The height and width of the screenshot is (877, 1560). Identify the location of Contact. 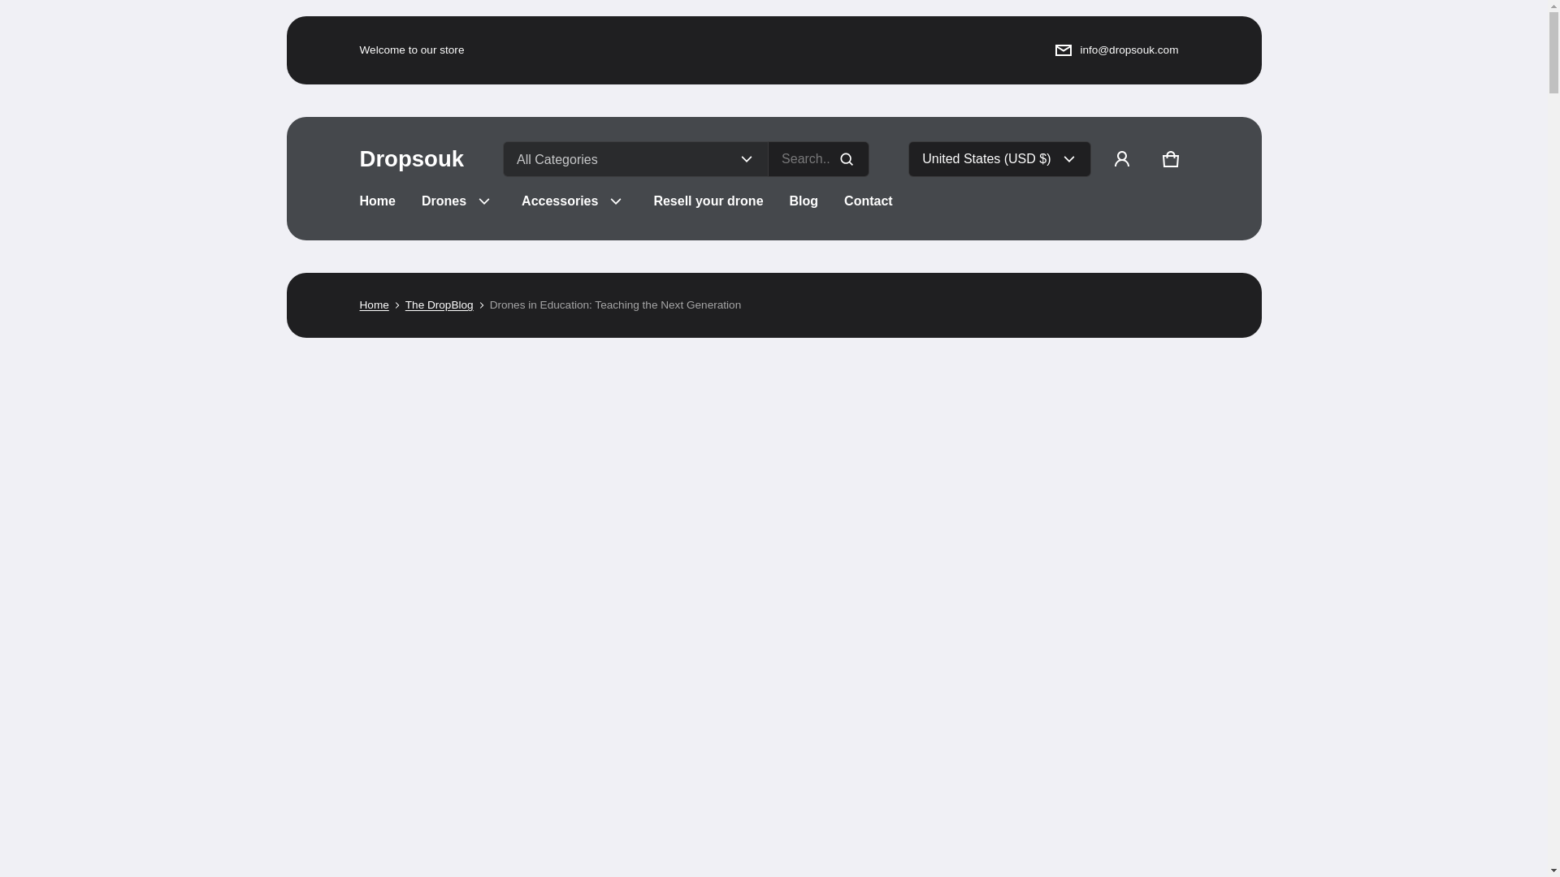
(869, 201).